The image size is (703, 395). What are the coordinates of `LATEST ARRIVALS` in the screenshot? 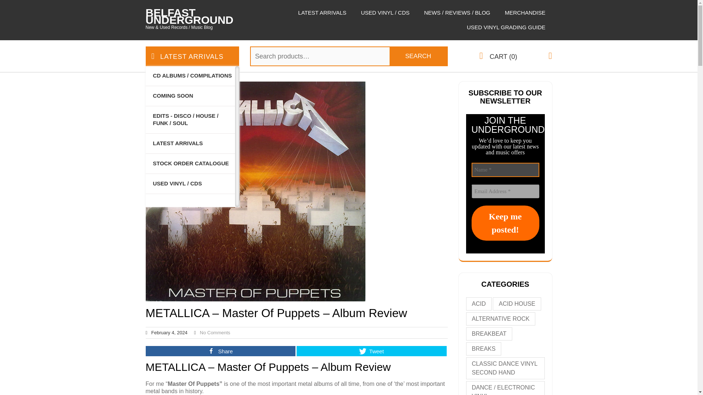 It's located at (322, 13).